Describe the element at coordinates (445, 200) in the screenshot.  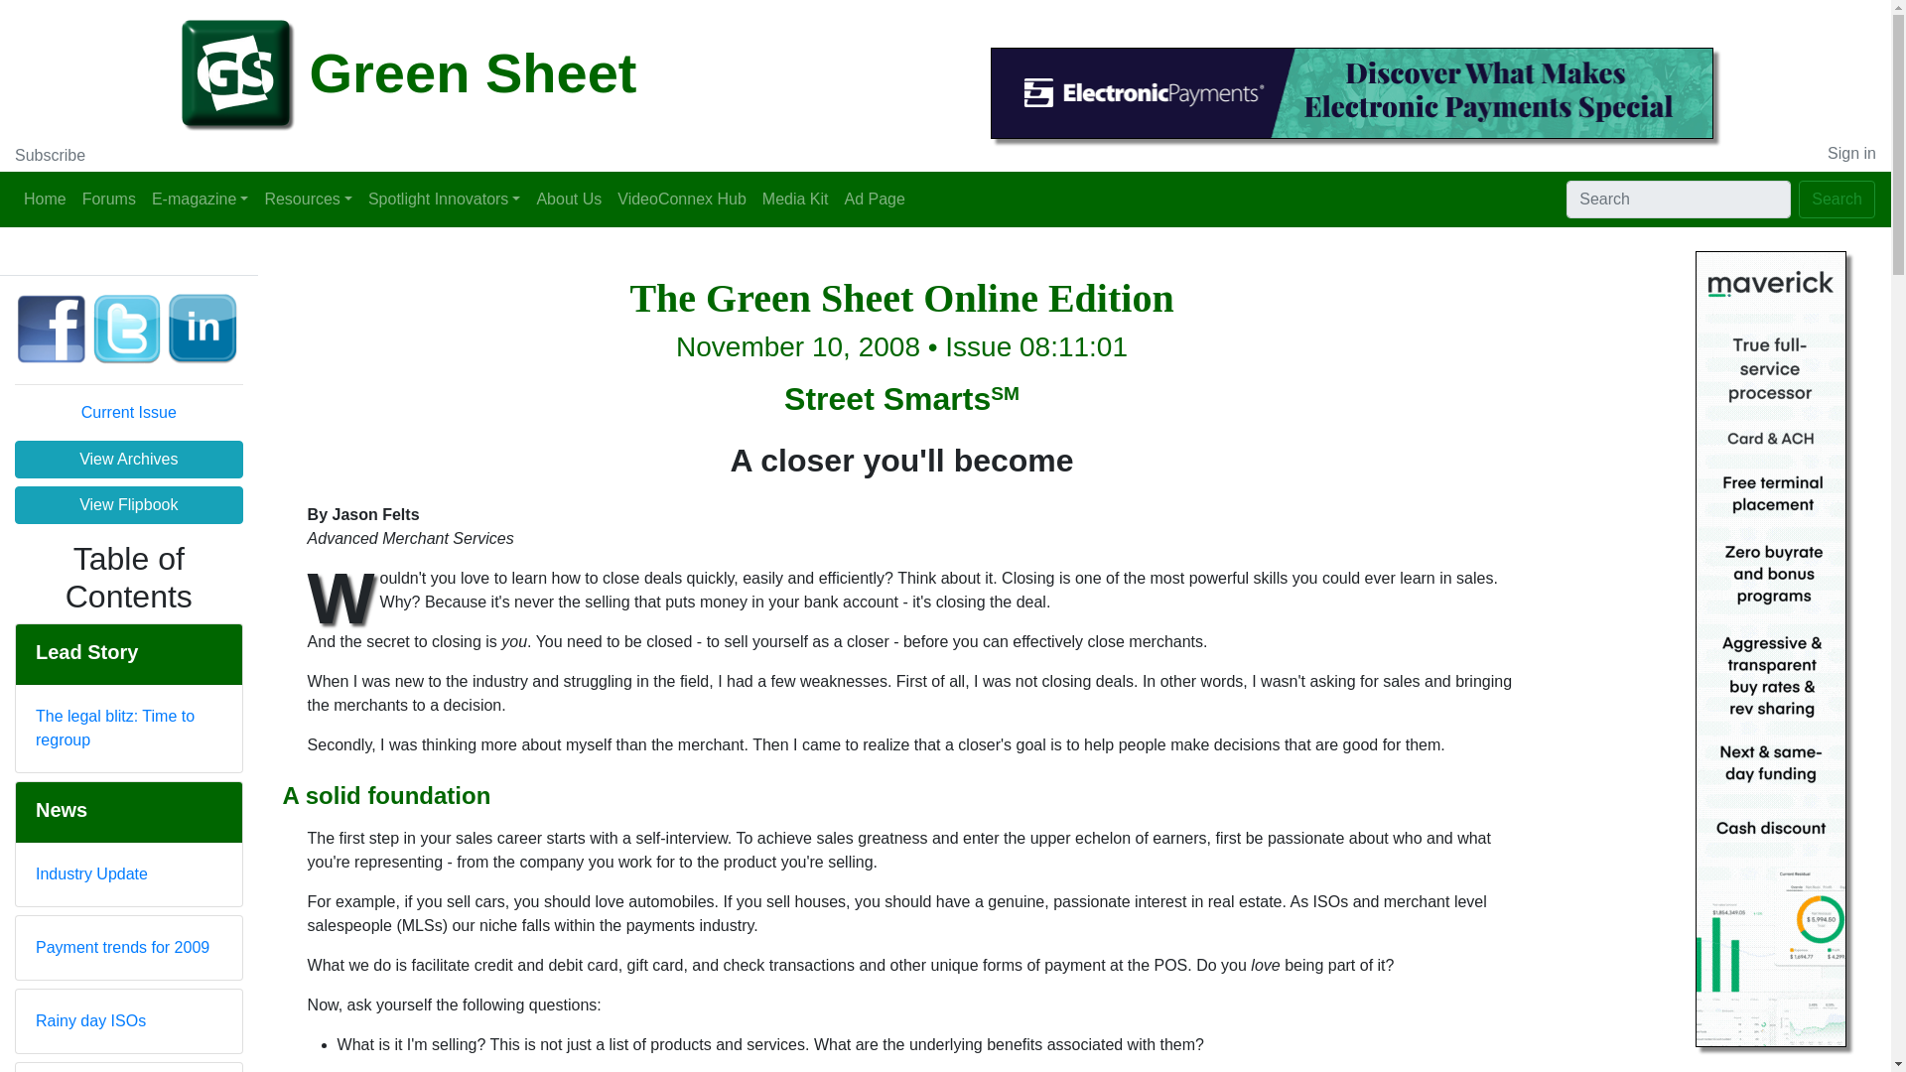
I see `Spotlight Innovators` at that location.